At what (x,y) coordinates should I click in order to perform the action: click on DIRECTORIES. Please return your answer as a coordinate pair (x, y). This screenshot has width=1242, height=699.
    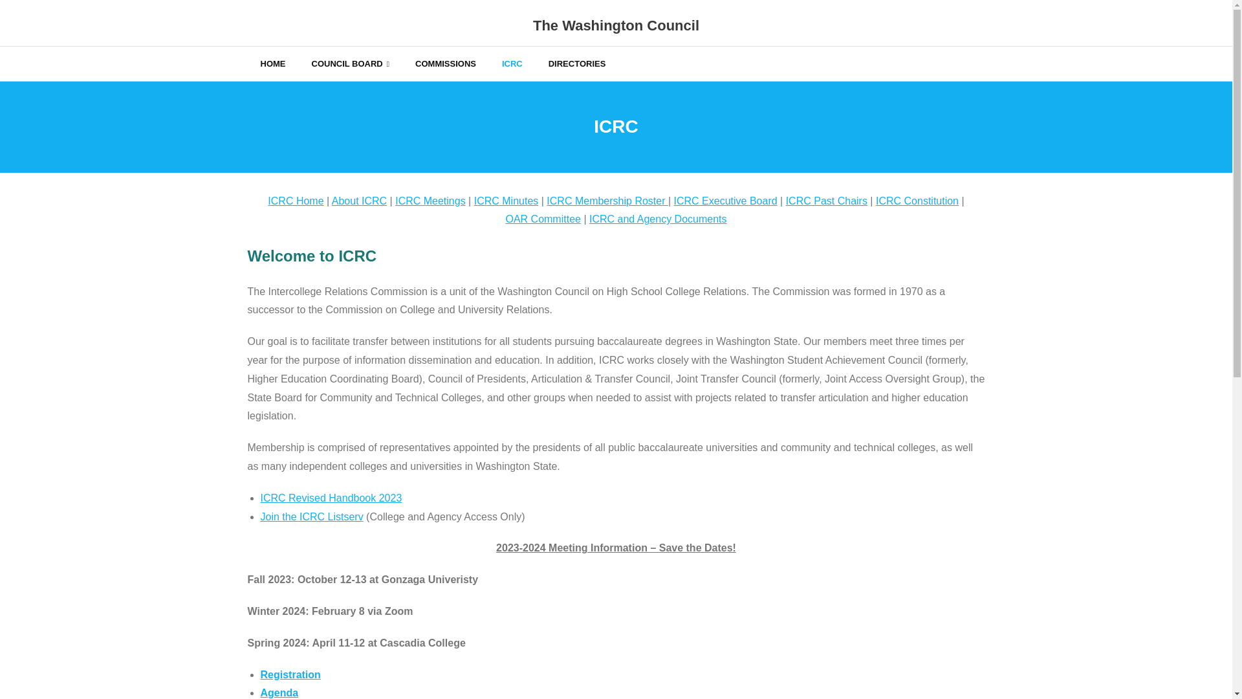
    Looking at the image, I should click on (577, 63).